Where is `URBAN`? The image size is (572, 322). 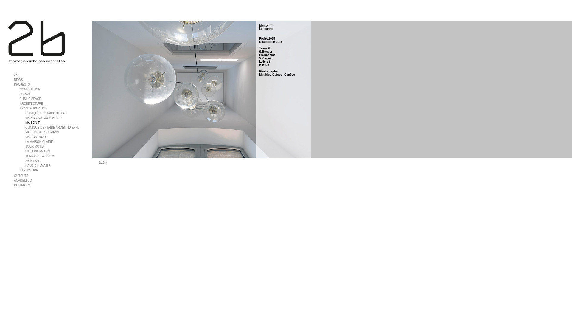
URBAN is located at coordinates (25, 94).